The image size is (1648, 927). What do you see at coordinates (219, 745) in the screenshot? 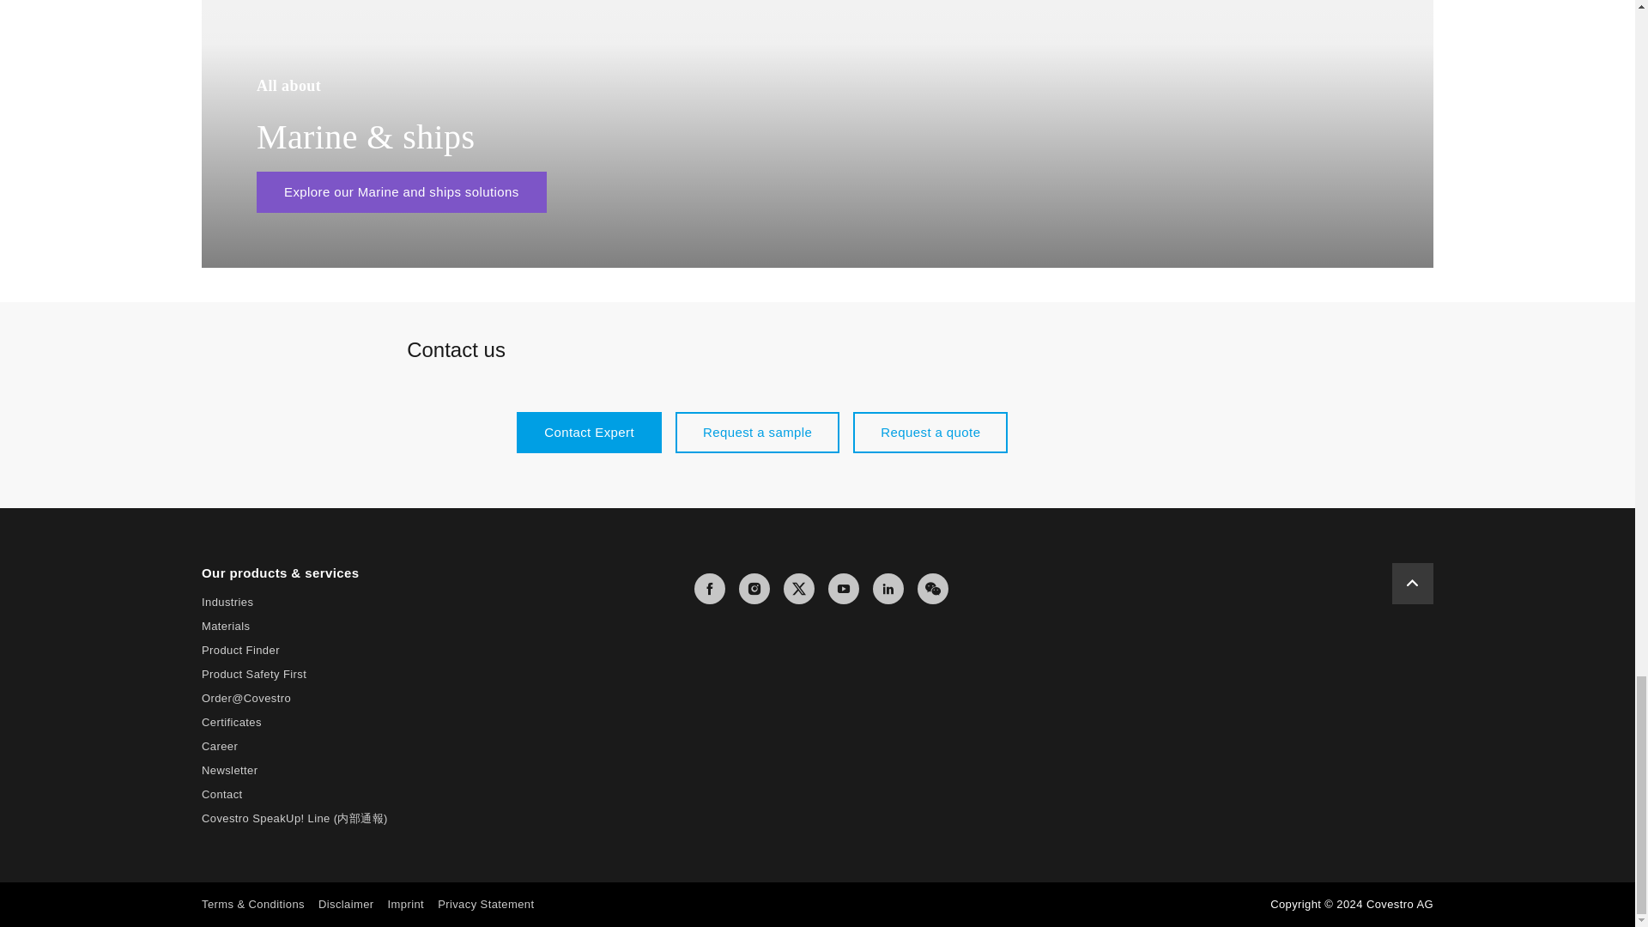
I see `Career` at bounding box center [219, 745].